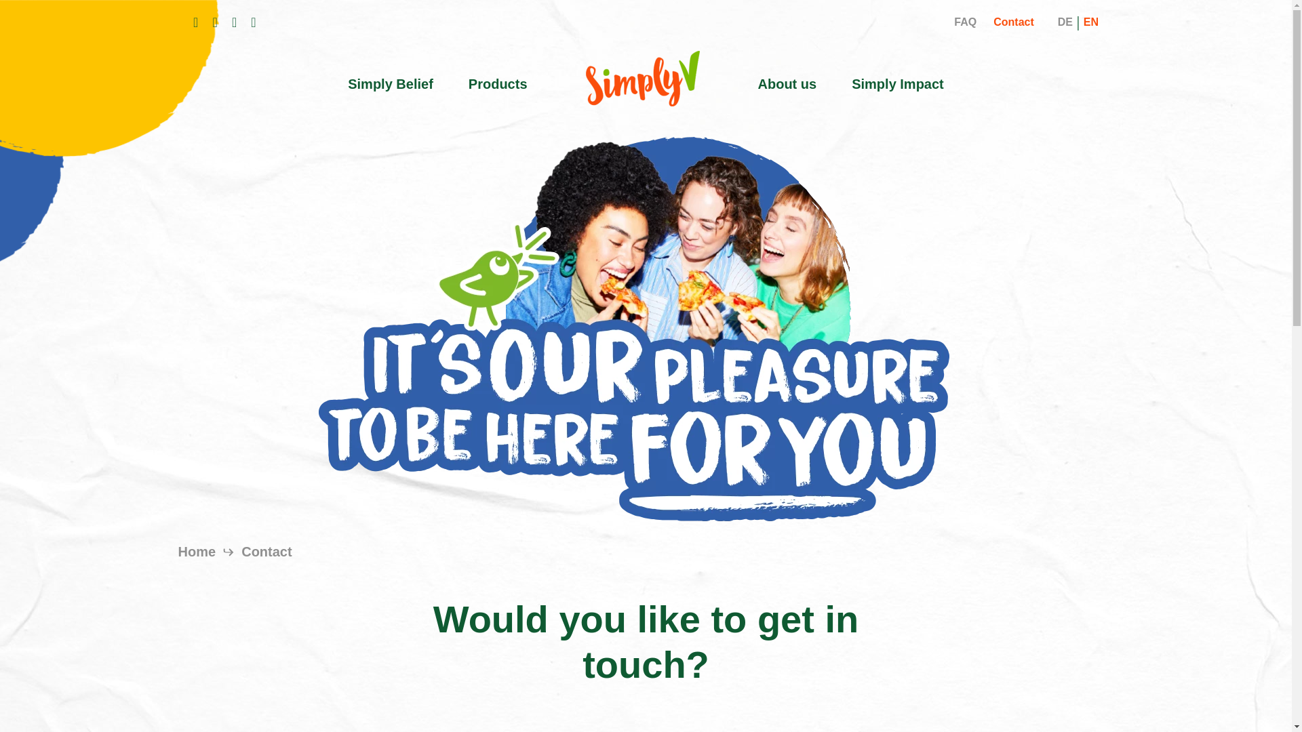 The width and height of the screenshot is (1302, 732). Describe the element at coordinates (1090, 22) in the screenshot. I see `EN` at that location.